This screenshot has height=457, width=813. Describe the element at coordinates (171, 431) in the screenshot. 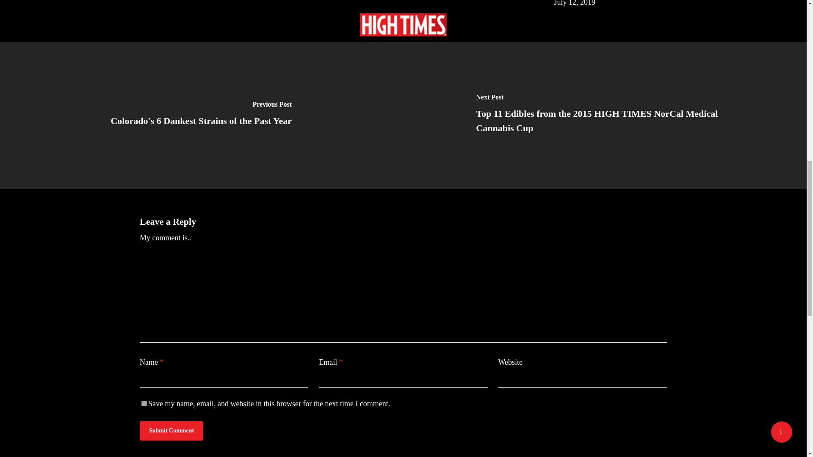

I see `Submit Comment` at that location.